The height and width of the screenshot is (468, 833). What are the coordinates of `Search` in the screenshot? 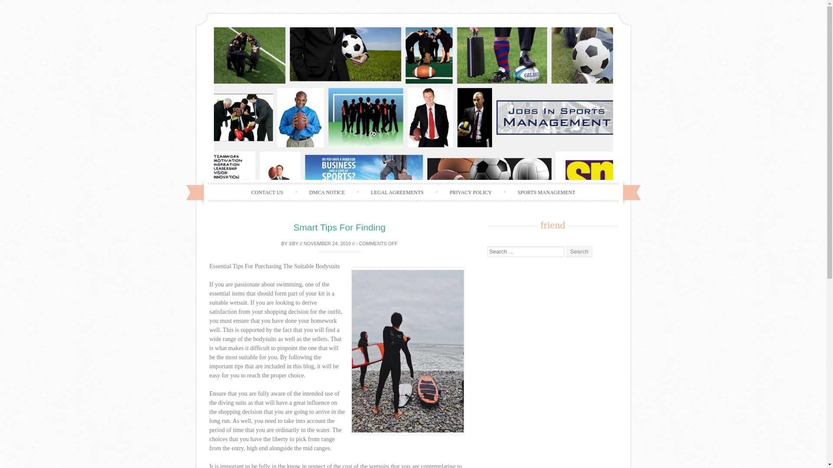 It's located at (579, 251).